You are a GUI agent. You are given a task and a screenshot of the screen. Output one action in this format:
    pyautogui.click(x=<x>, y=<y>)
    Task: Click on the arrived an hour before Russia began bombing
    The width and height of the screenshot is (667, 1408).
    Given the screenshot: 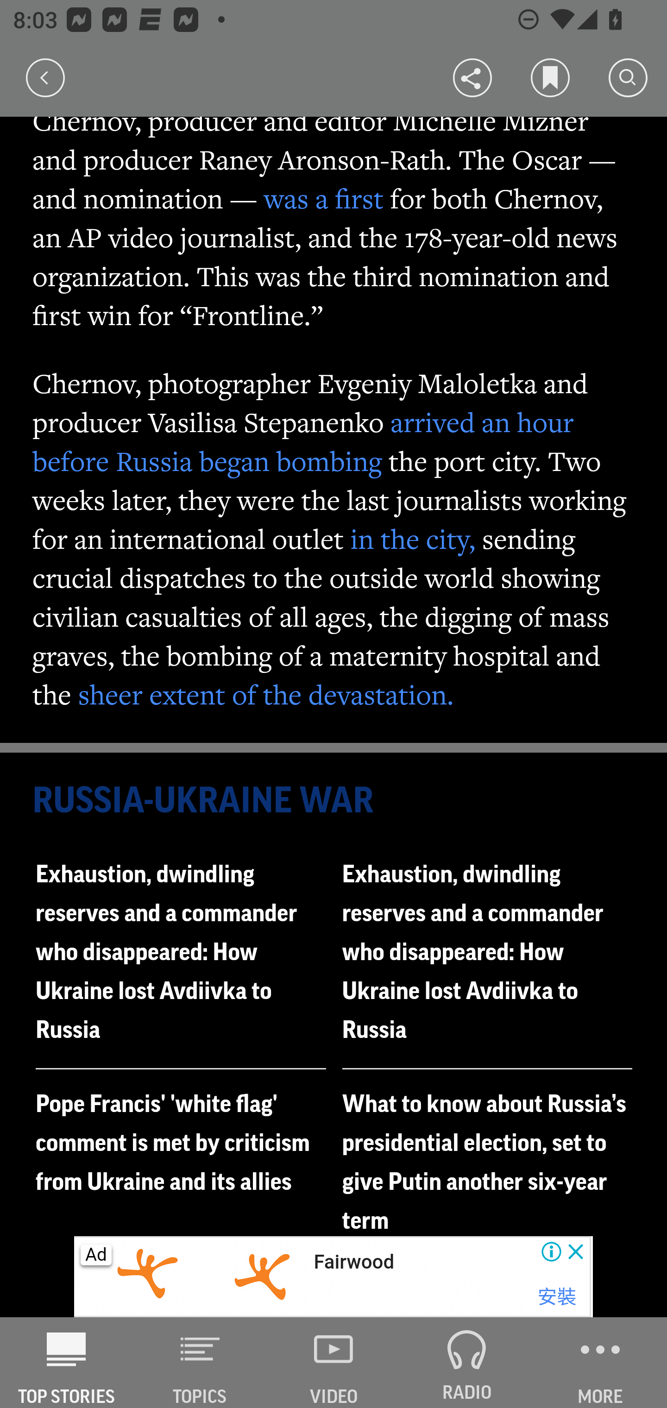 What is the action you would take?
    pyautogui.click(x=304, y=441)
    